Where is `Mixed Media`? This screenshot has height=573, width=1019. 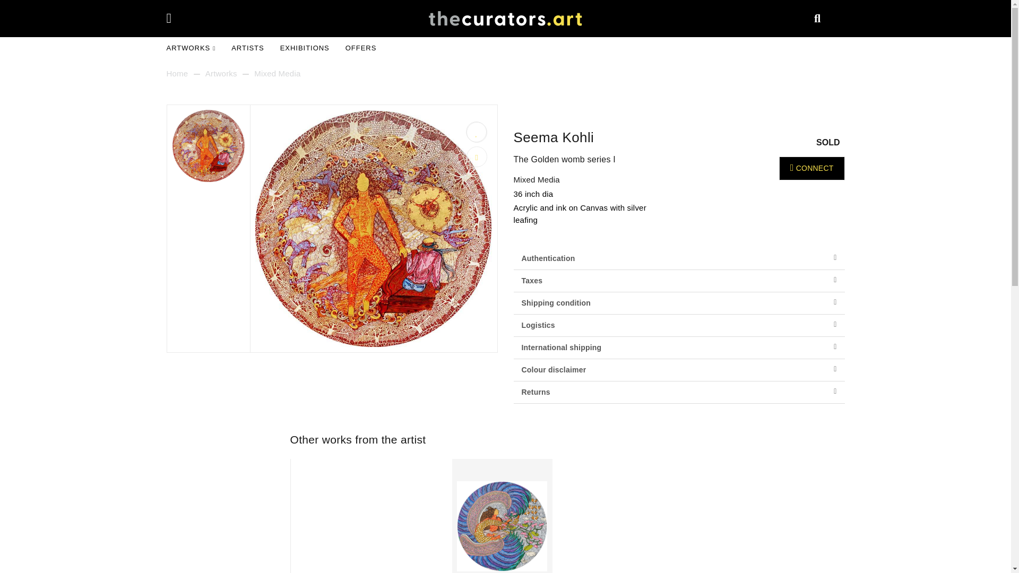 Mixed Media is located at coordinates (277, 74).